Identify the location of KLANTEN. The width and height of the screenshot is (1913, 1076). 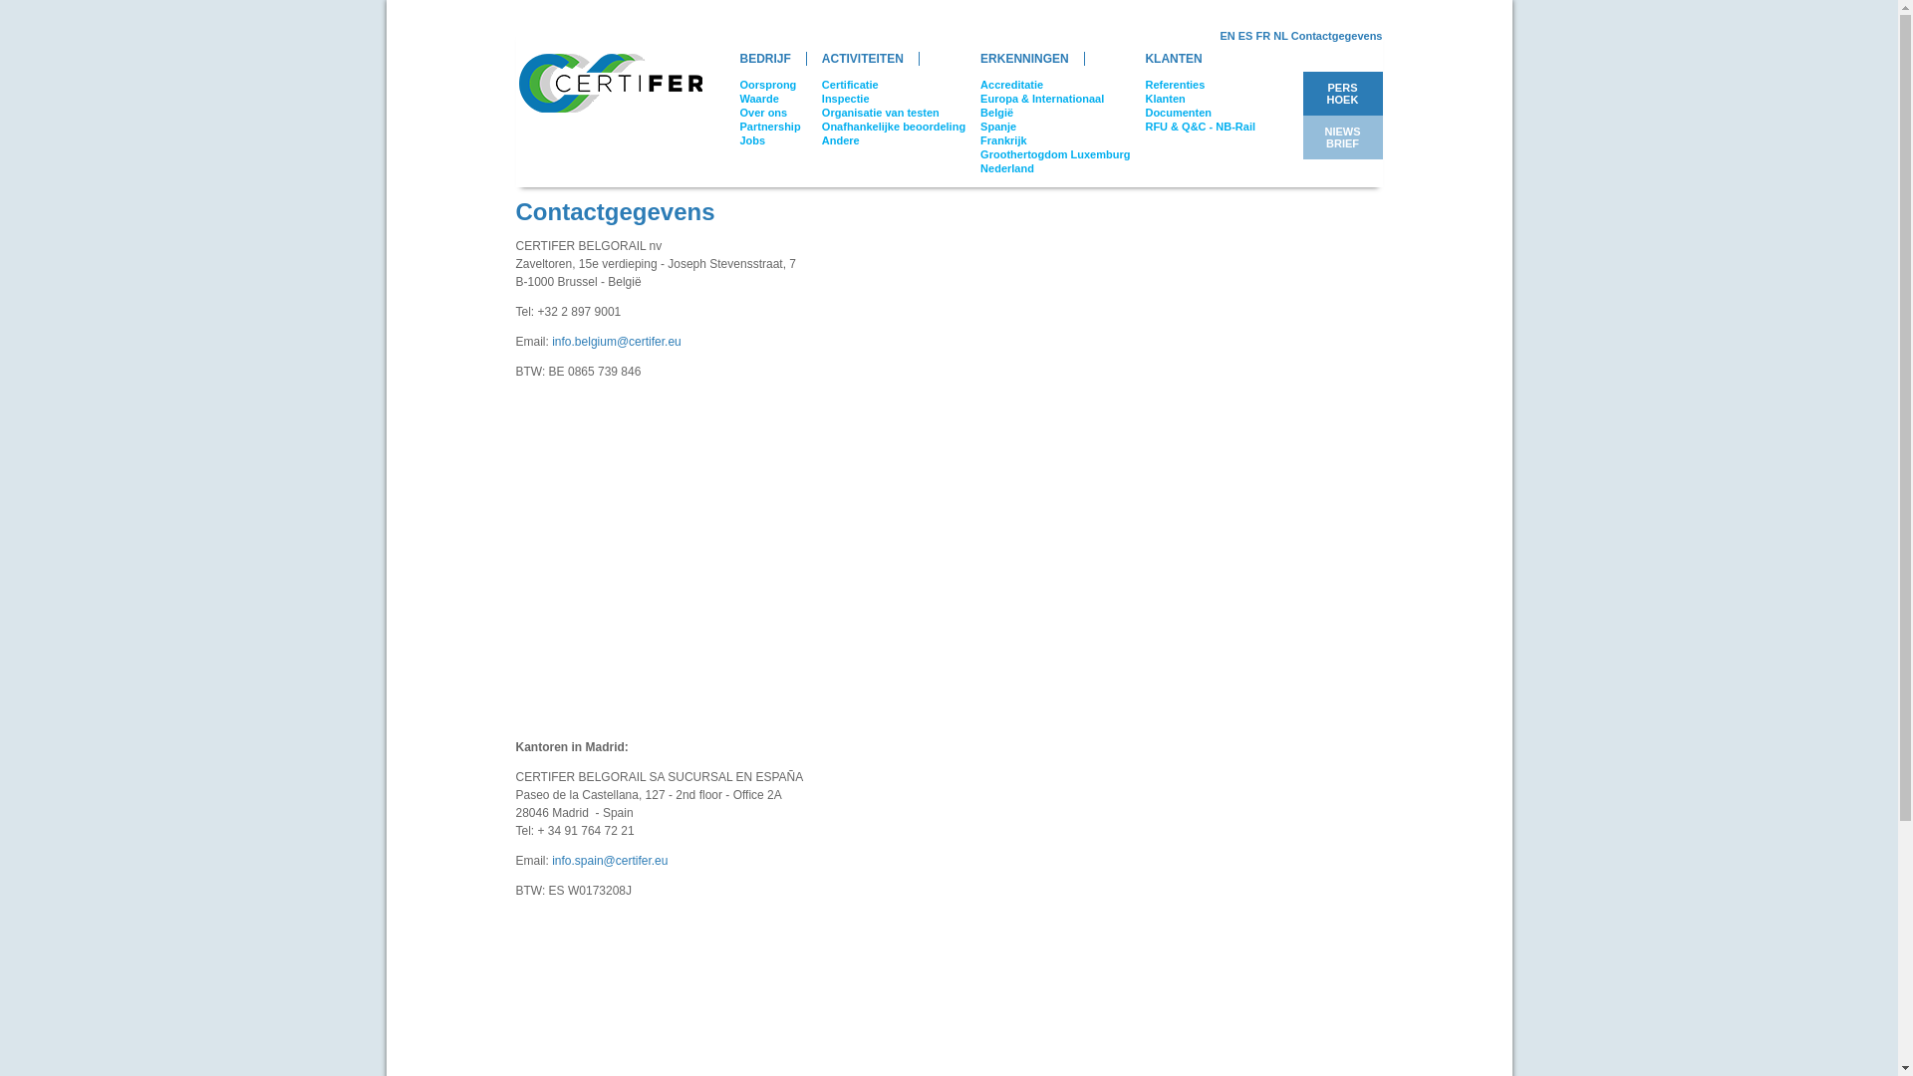
(1174, 59).